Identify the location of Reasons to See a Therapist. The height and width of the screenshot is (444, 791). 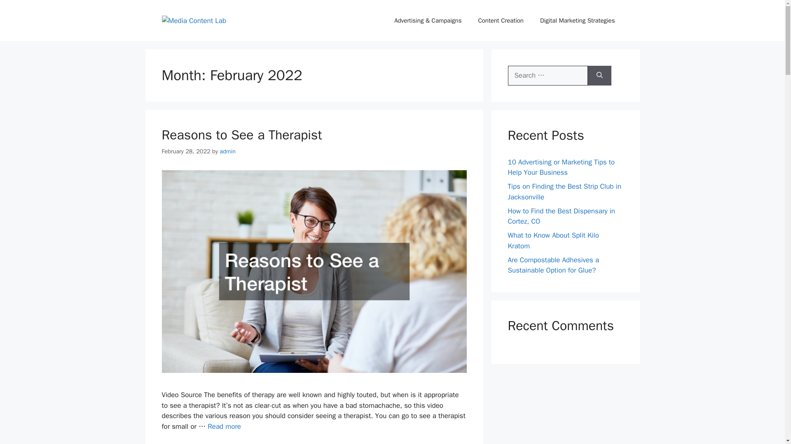
(241, 135).